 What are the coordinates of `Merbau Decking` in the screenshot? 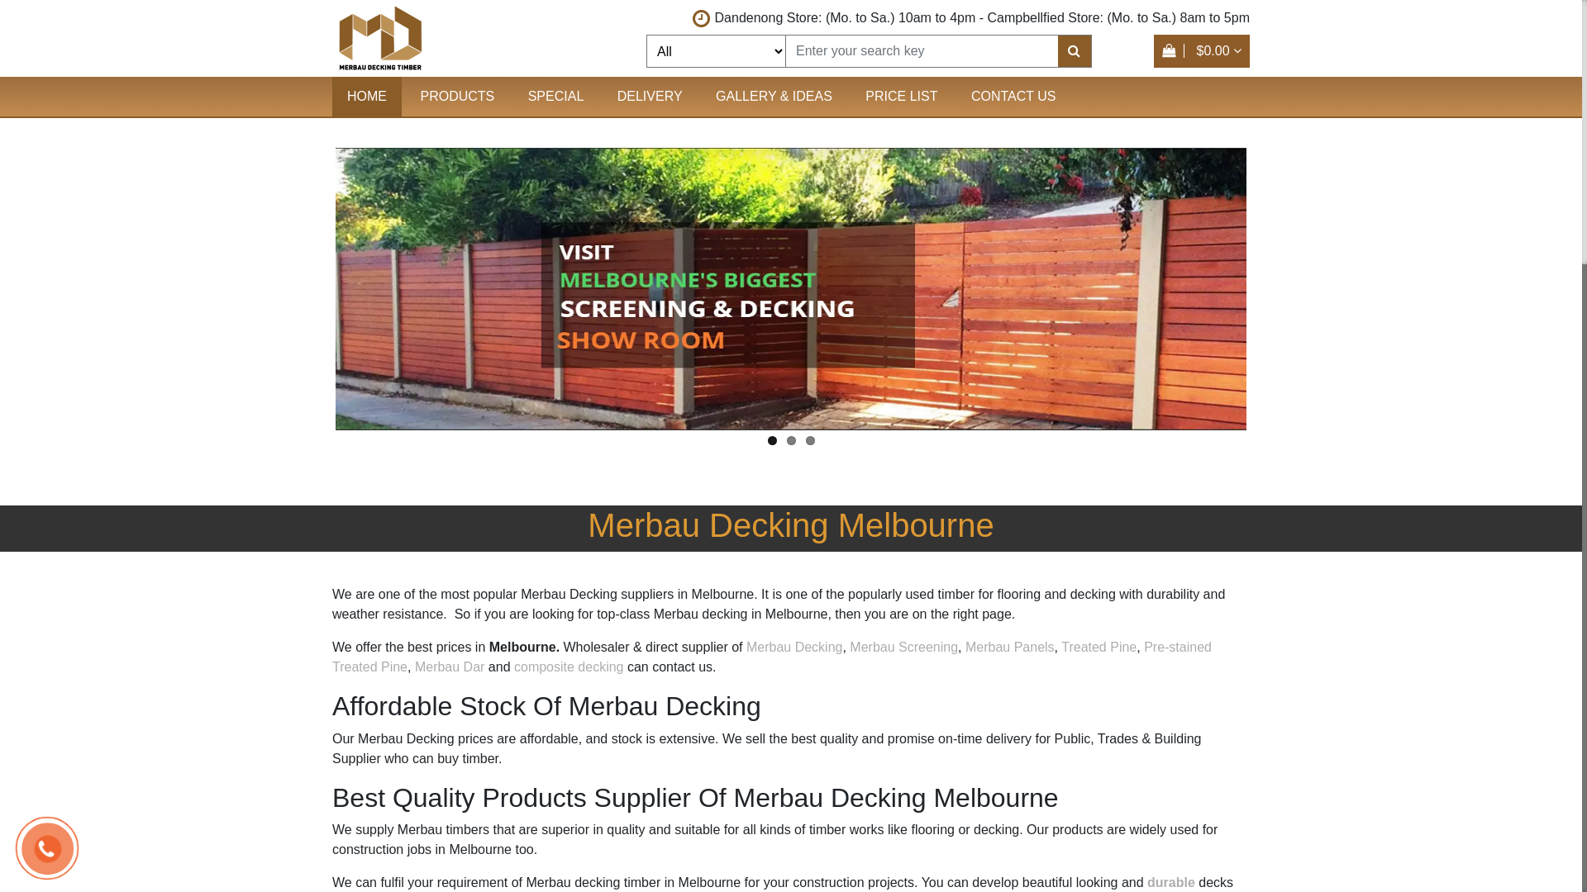 It's located at (791, 289).